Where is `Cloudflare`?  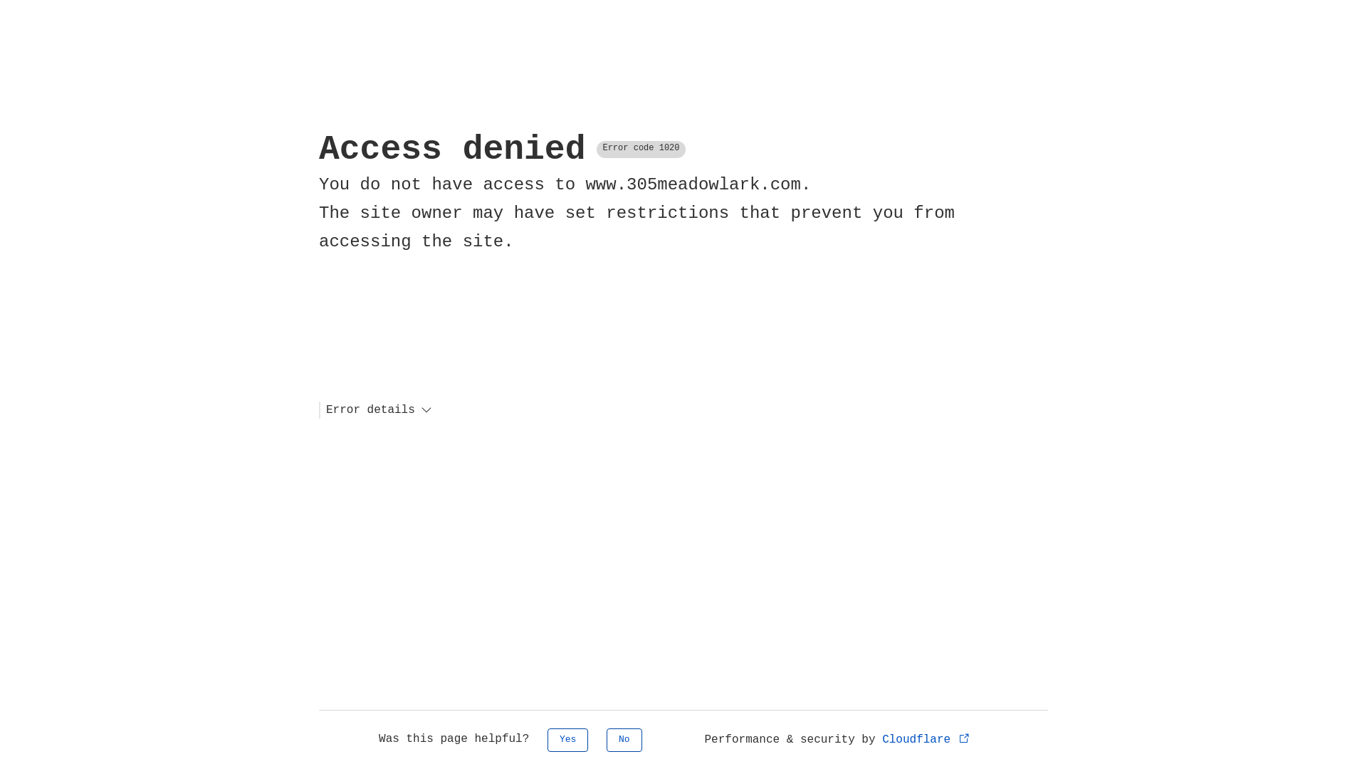
Cloudflare is located at coordinates (927, 740).